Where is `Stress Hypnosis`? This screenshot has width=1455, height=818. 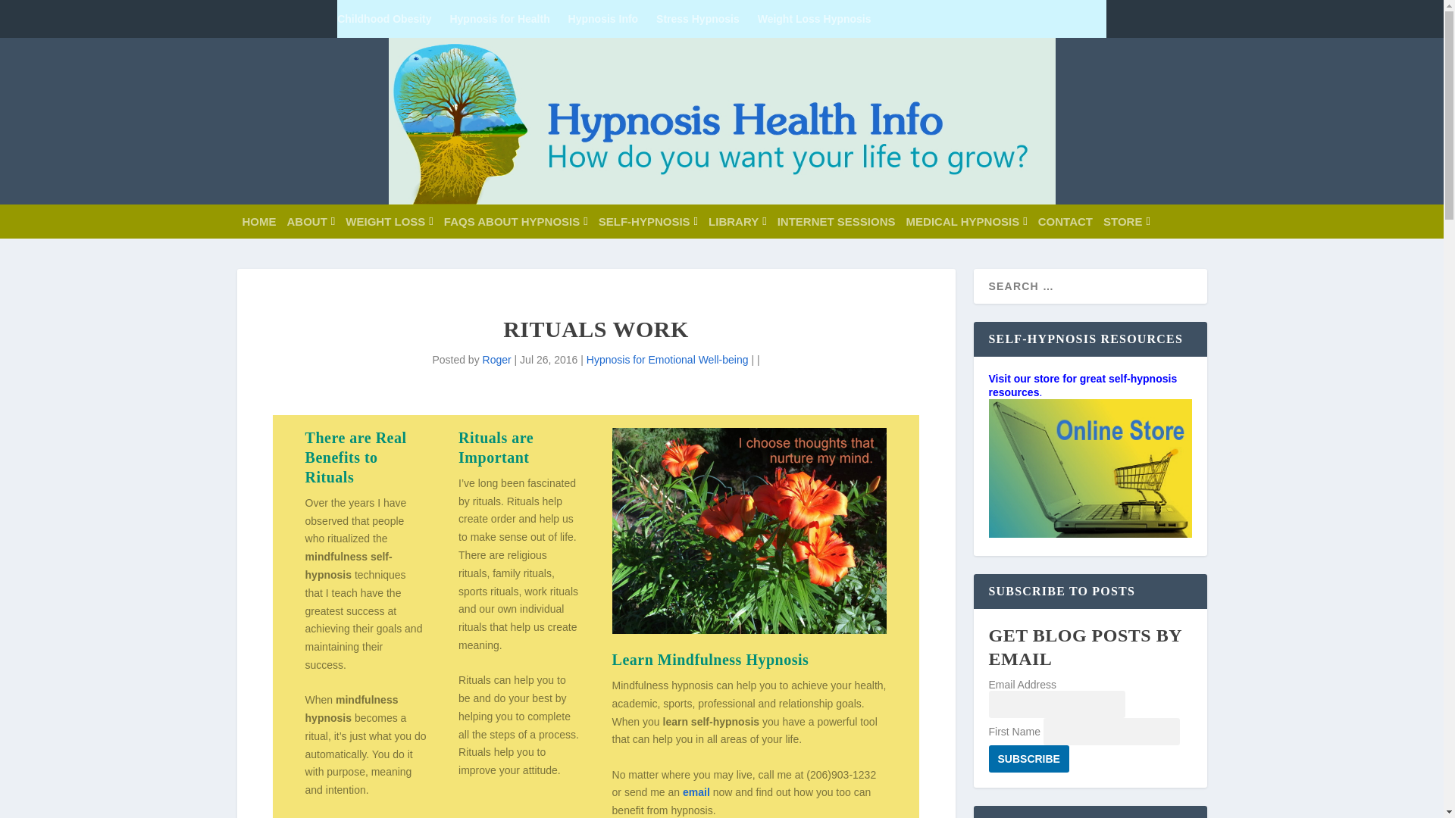 Stress Hypnosis is located at coordinates (697, 18).